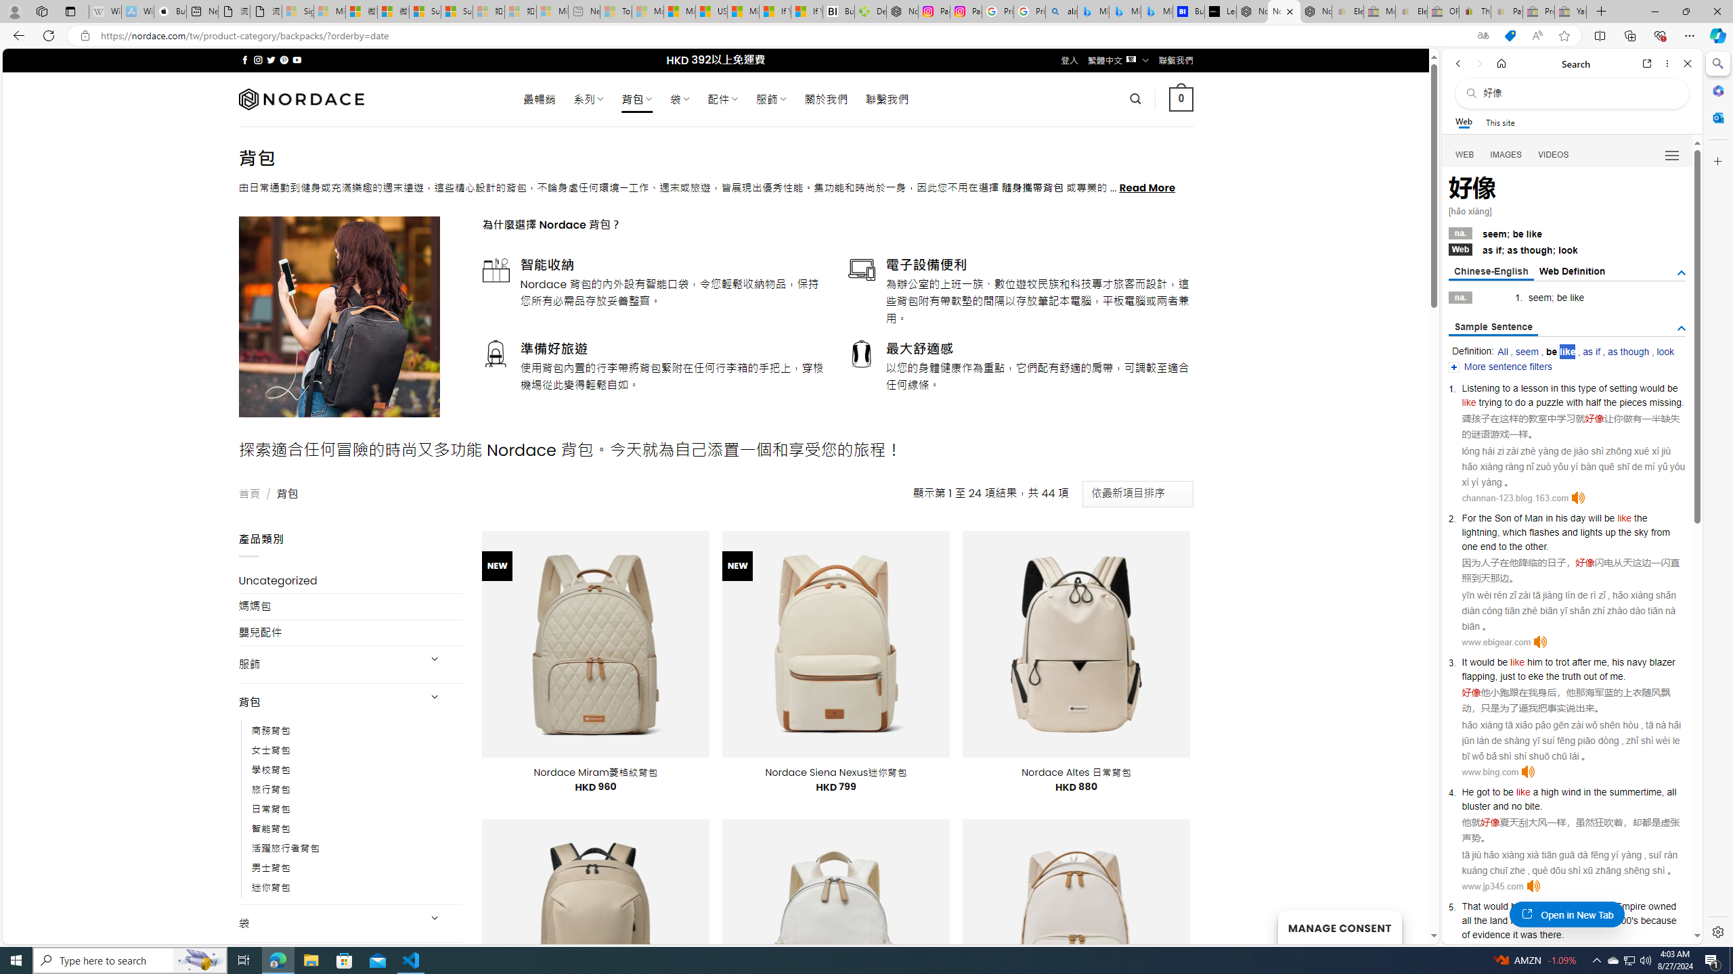 The height and width of the screenshot is (974, 1733). What do you see at coordinates (1534, 518) in the screenshot?
I see `Man` at bounding box center [1534, 518].